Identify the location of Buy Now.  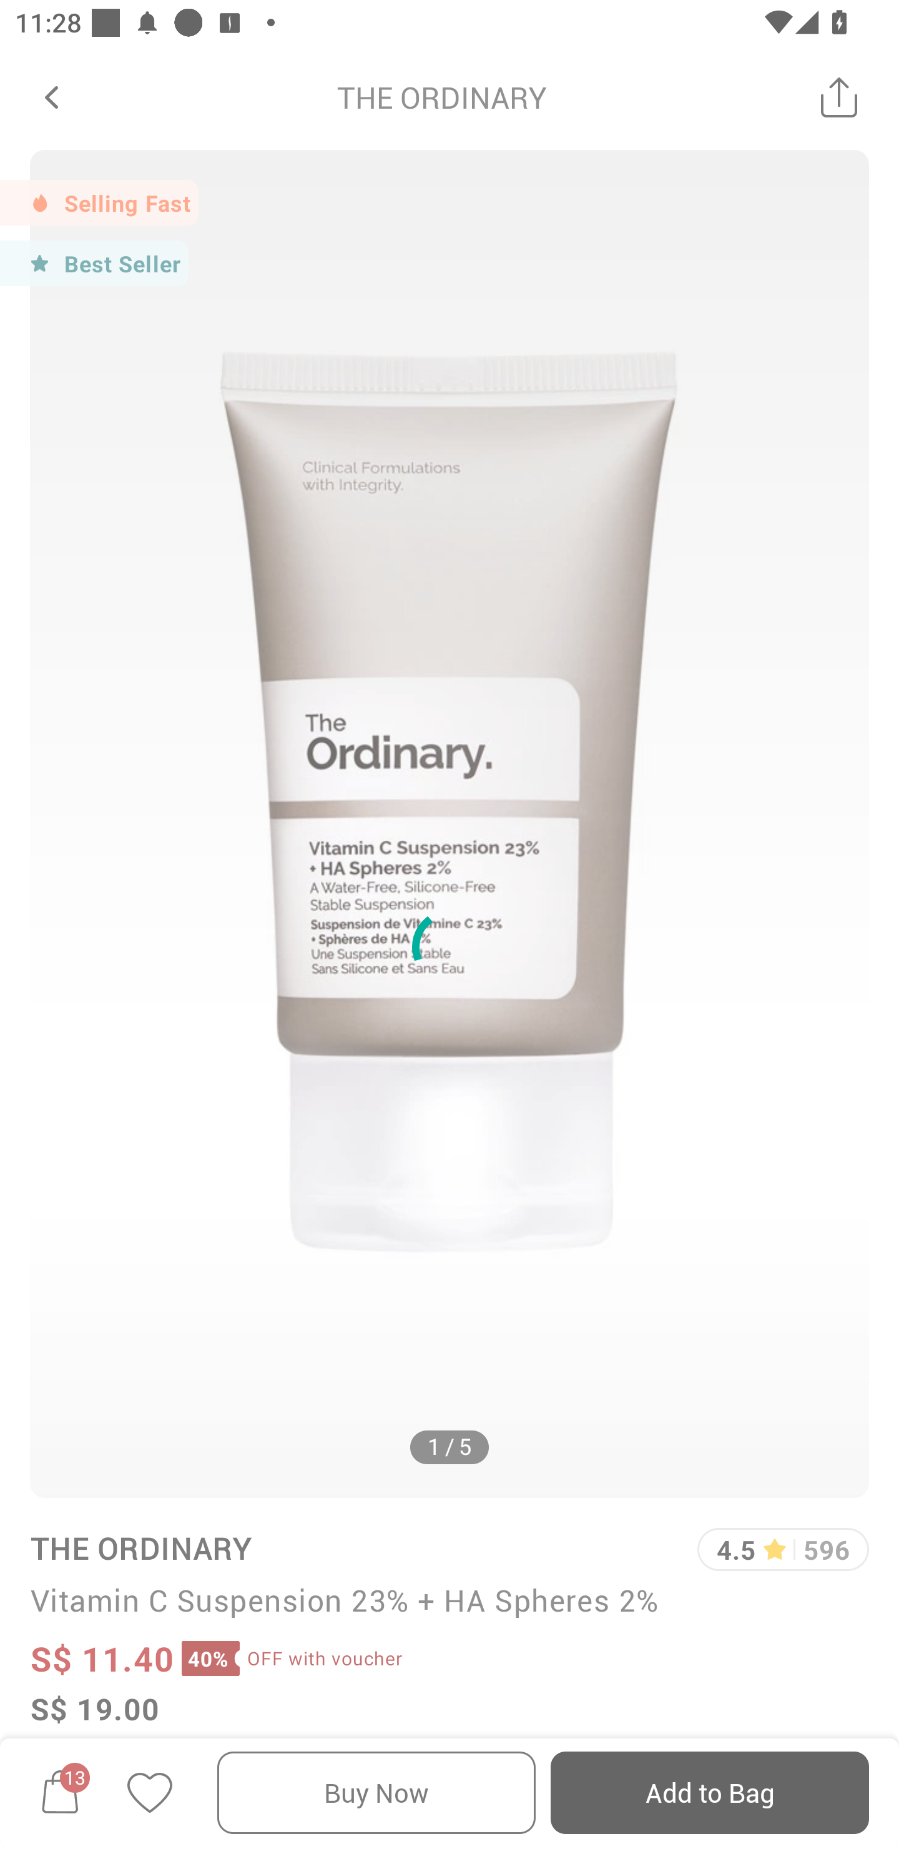
(376, 1793).